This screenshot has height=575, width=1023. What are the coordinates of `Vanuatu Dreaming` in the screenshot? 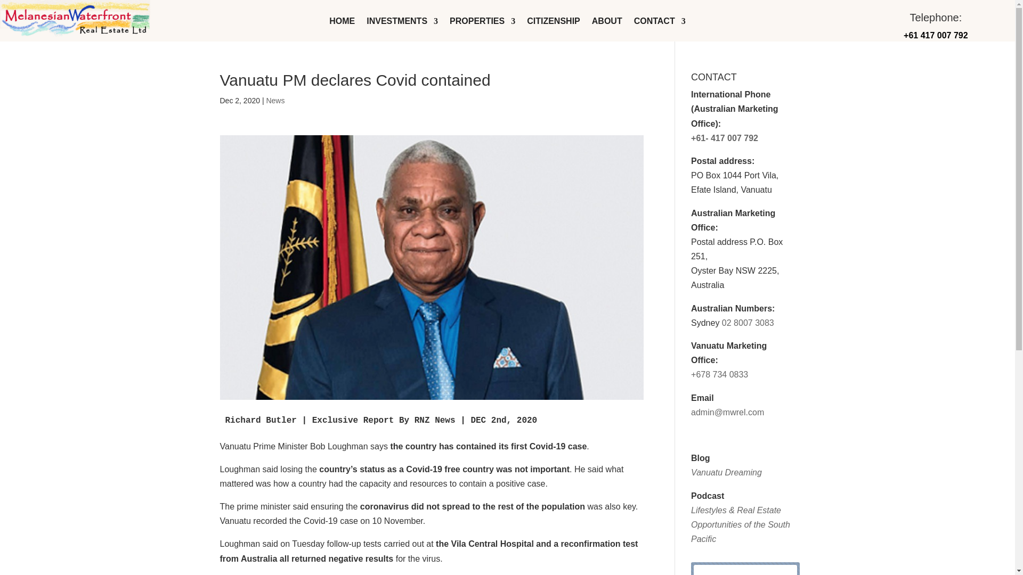 It's located at (727, 473).